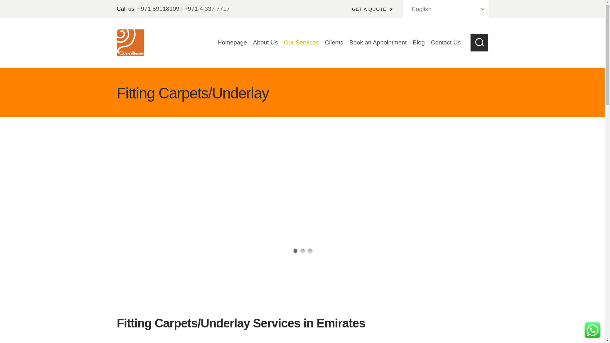  I want to click on GET A QUOTE, so click(372, 9).